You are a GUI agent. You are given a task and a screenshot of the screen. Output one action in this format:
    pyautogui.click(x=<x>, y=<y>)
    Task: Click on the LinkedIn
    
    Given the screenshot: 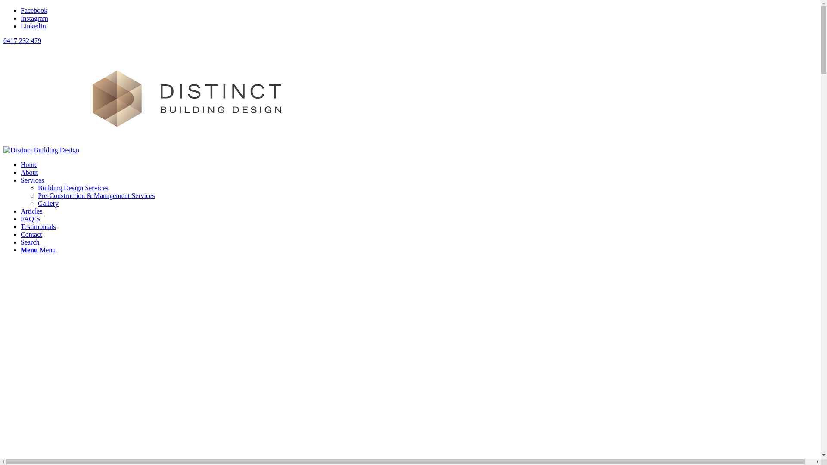 What is the action you would take?
    pyautogui.click(x=34, y=26)
    